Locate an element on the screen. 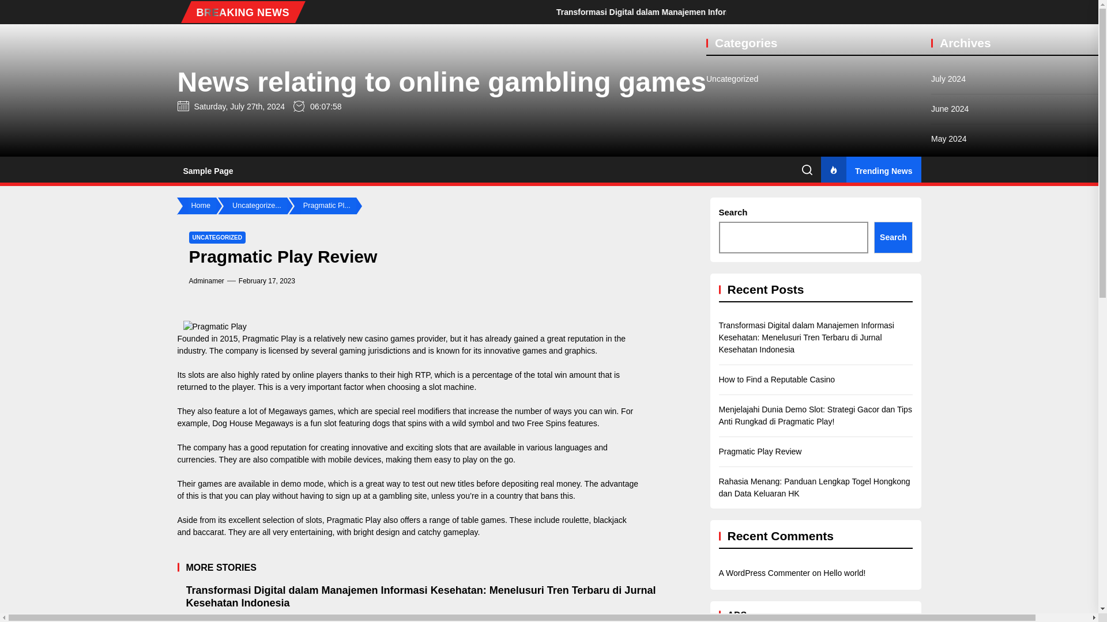  April 2024 is located at coordinates (949, 168).